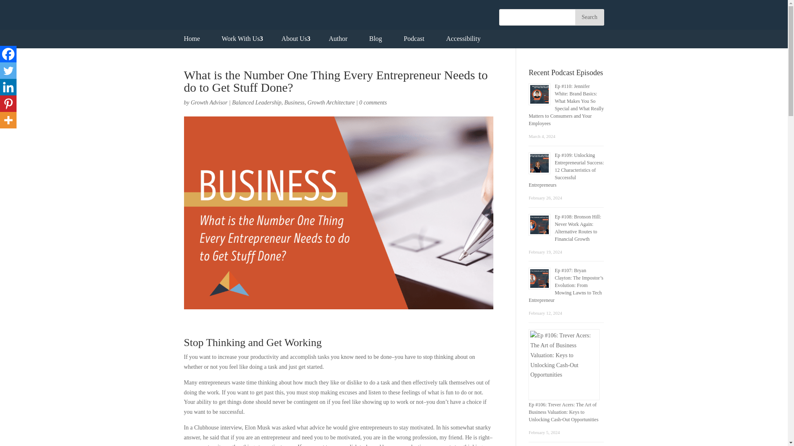 Image resolution: width=794 pixels, height=446 pixels. I want to click on Posts by Growth Advisor, so click(208, 102).